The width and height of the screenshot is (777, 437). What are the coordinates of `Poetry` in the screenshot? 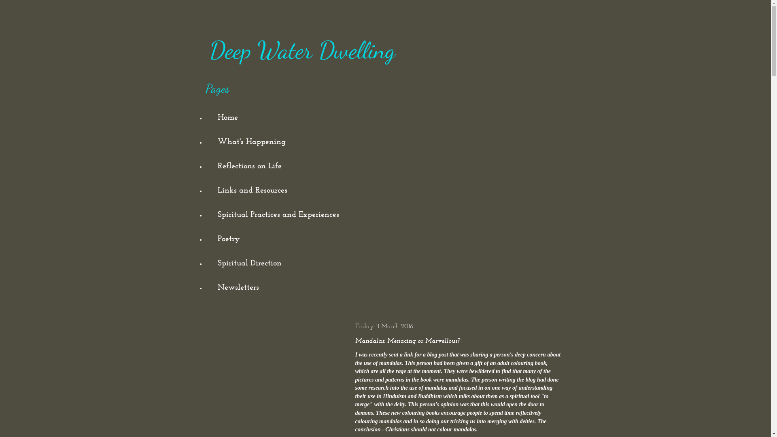 It's located at (229, 239).